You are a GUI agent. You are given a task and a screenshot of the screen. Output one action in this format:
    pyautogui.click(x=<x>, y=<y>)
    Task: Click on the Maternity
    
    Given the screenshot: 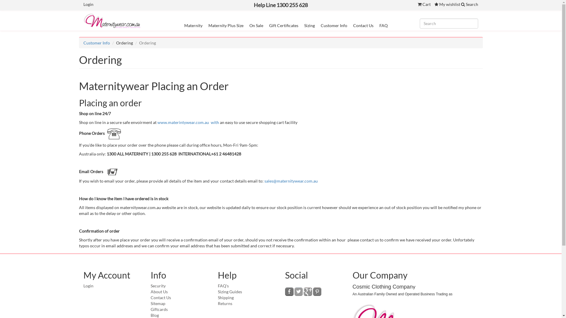 What is the action you would take?
    pyautogui.click(x=193, y=25)
    